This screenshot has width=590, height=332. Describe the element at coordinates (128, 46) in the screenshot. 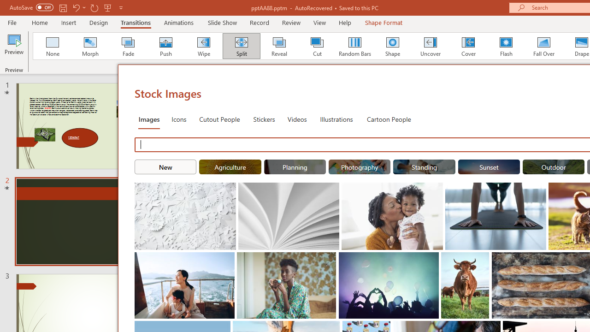

I see `Fade` at that location.